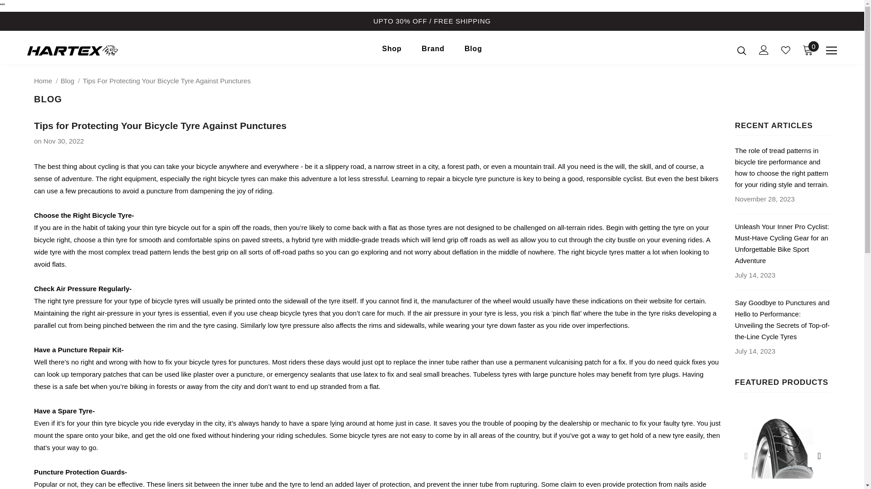 The height and width of the screenshot is (489, 871). I want to click on Blog, so click(473, 51).